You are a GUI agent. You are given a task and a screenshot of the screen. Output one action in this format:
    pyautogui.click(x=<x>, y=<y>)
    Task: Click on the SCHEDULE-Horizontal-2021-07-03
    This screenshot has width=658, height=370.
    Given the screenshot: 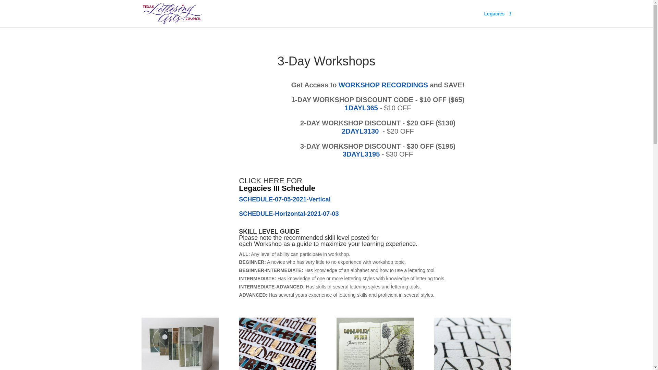 What is the action you would take?
    pyautogui.click(x=289, y=214)
    